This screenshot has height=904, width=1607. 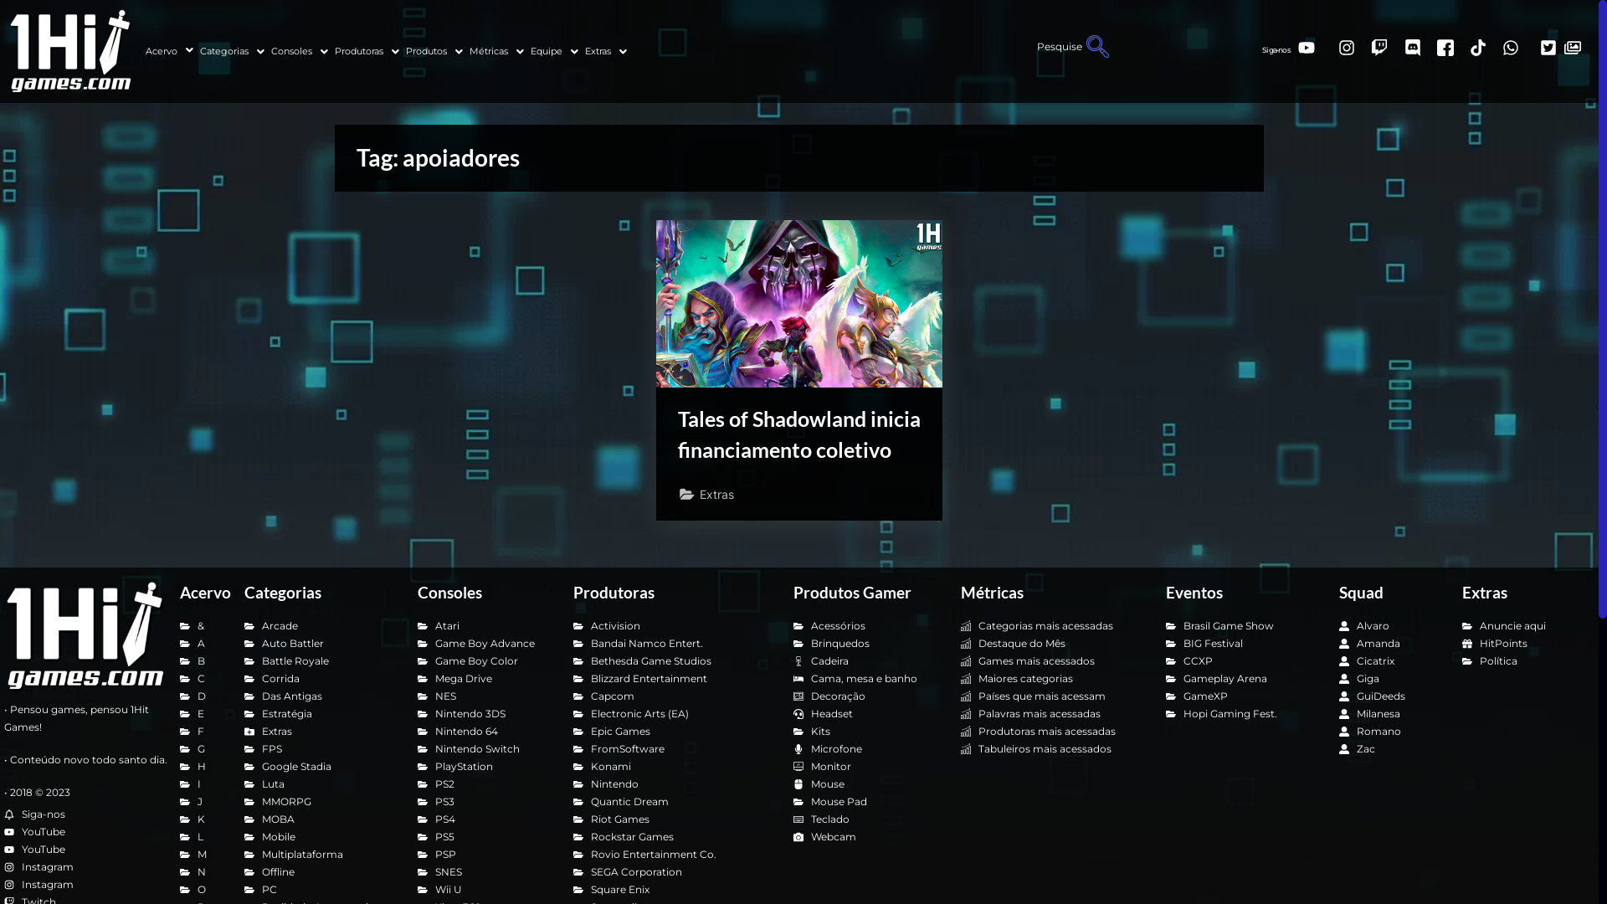 I want to click on Rovio Entertainment Co., so click(x=675, y=854).